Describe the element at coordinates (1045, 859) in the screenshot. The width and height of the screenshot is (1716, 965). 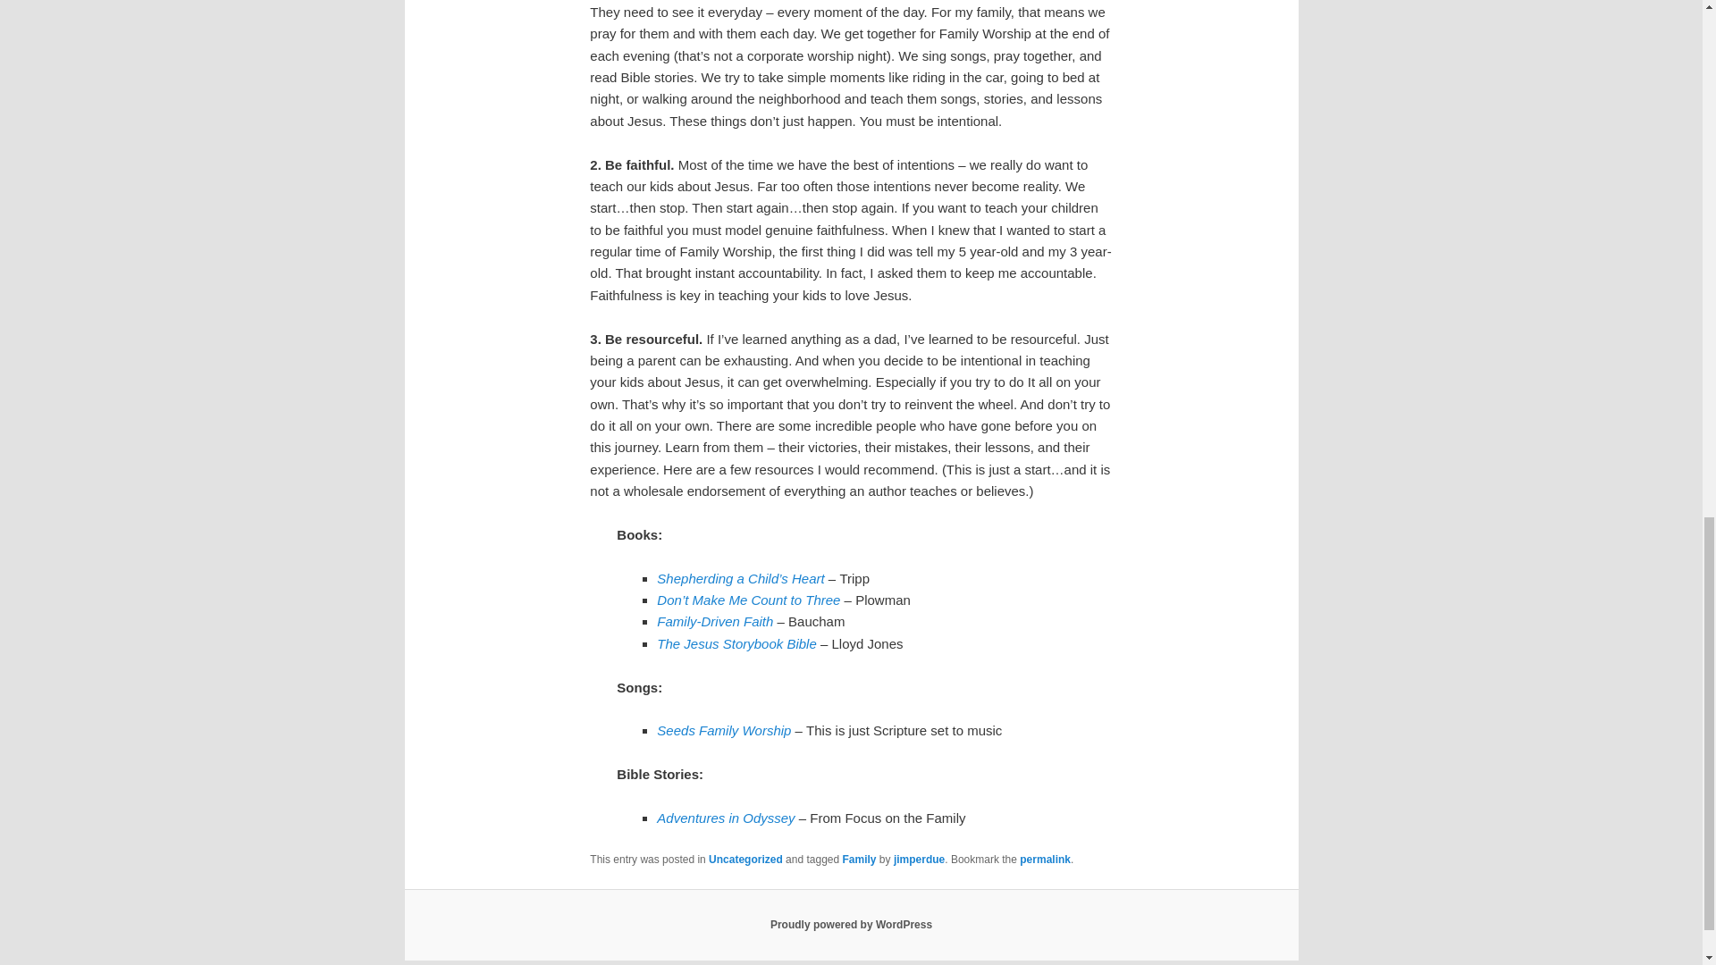
I see `Permalink to How To Teach Your Kids About Jesus` at that location.